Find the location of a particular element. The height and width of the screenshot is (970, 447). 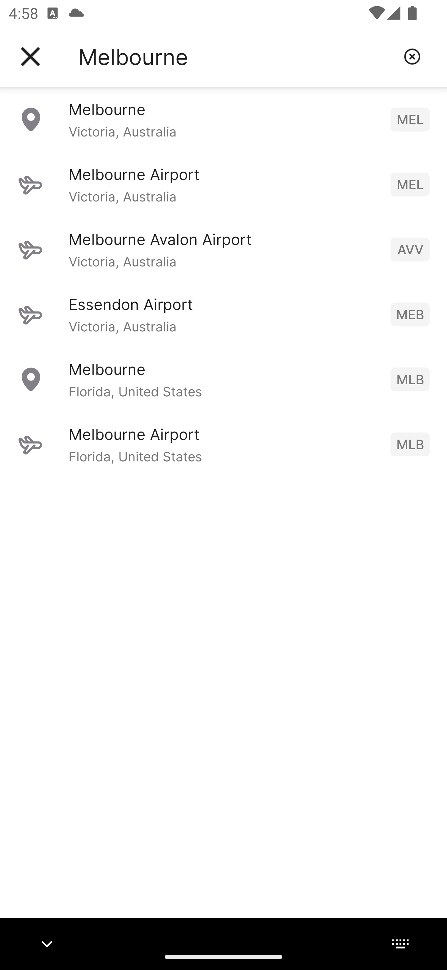

Essendon Airport Victoria, Australia MEB is located at coordinates (223, 314).